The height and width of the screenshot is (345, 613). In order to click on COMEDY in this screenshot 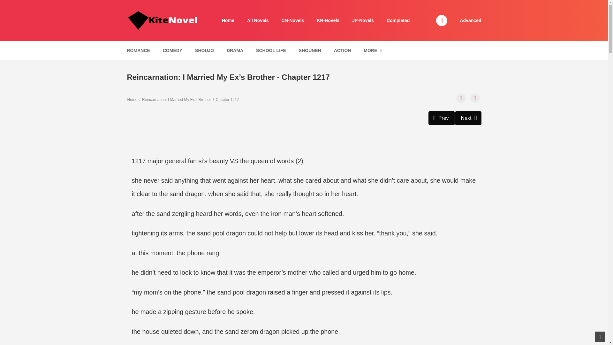, I will do `click(228, 20)`.